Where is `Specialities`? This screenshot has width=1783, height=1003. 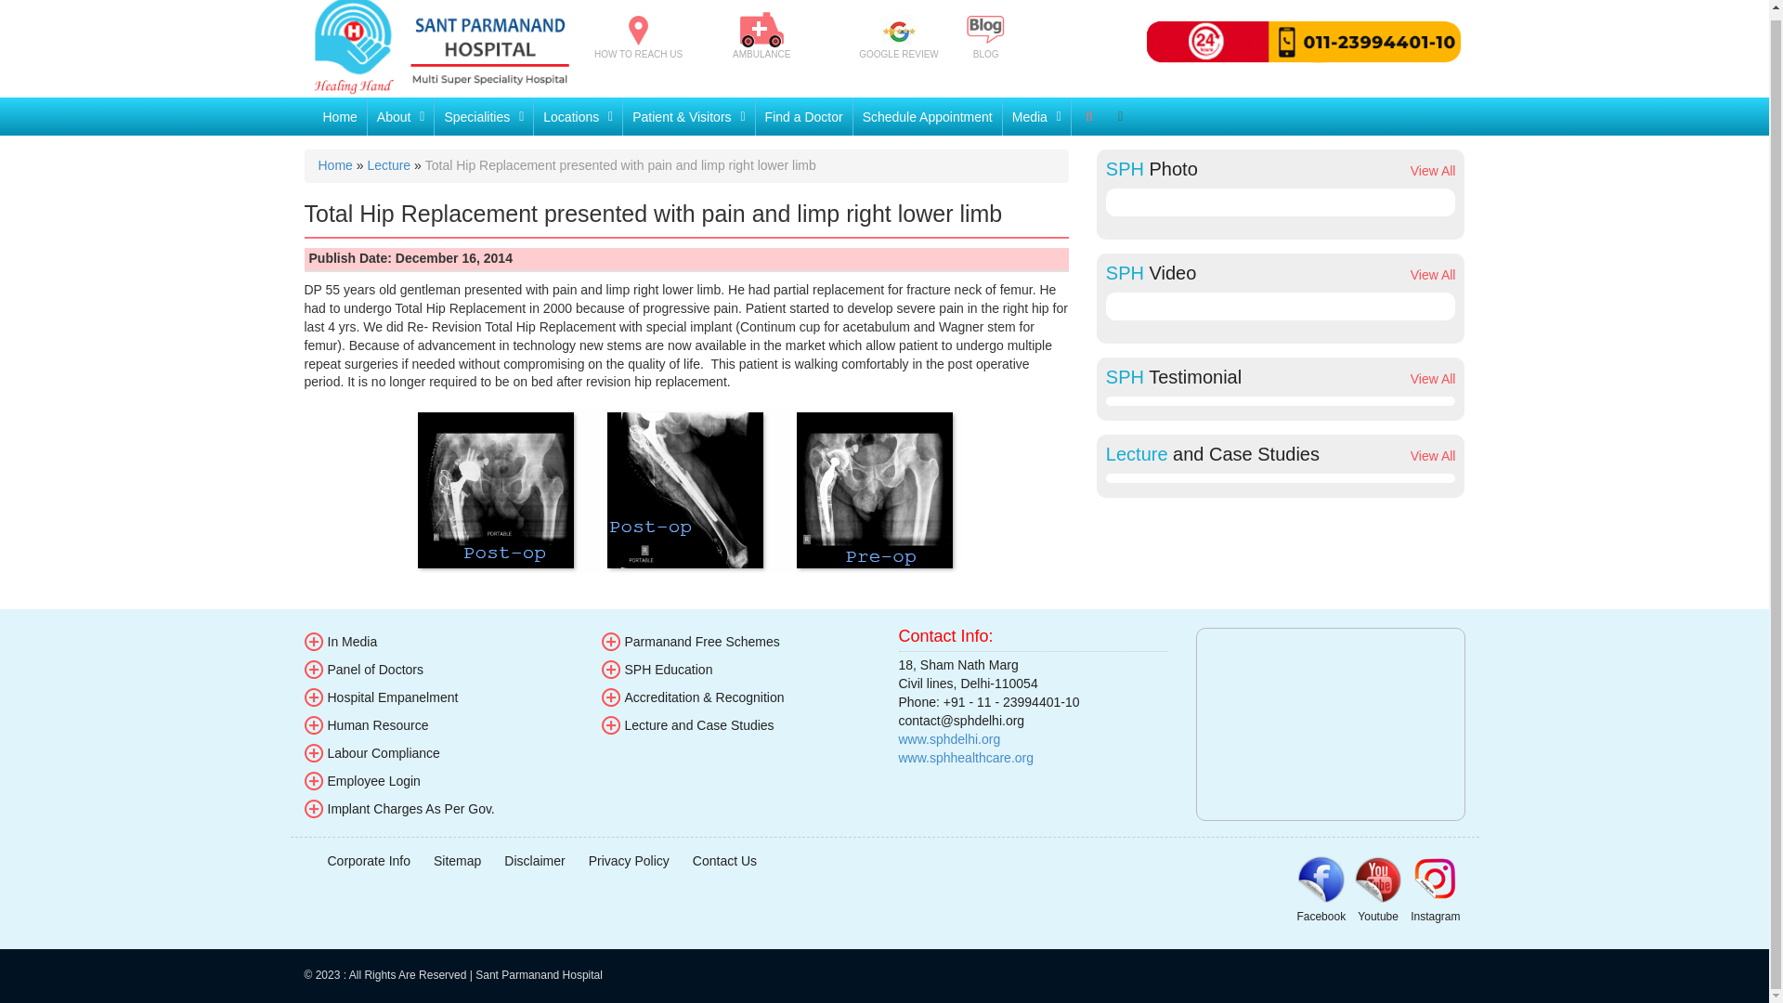 Specialities is located at coordinates (484, 115).